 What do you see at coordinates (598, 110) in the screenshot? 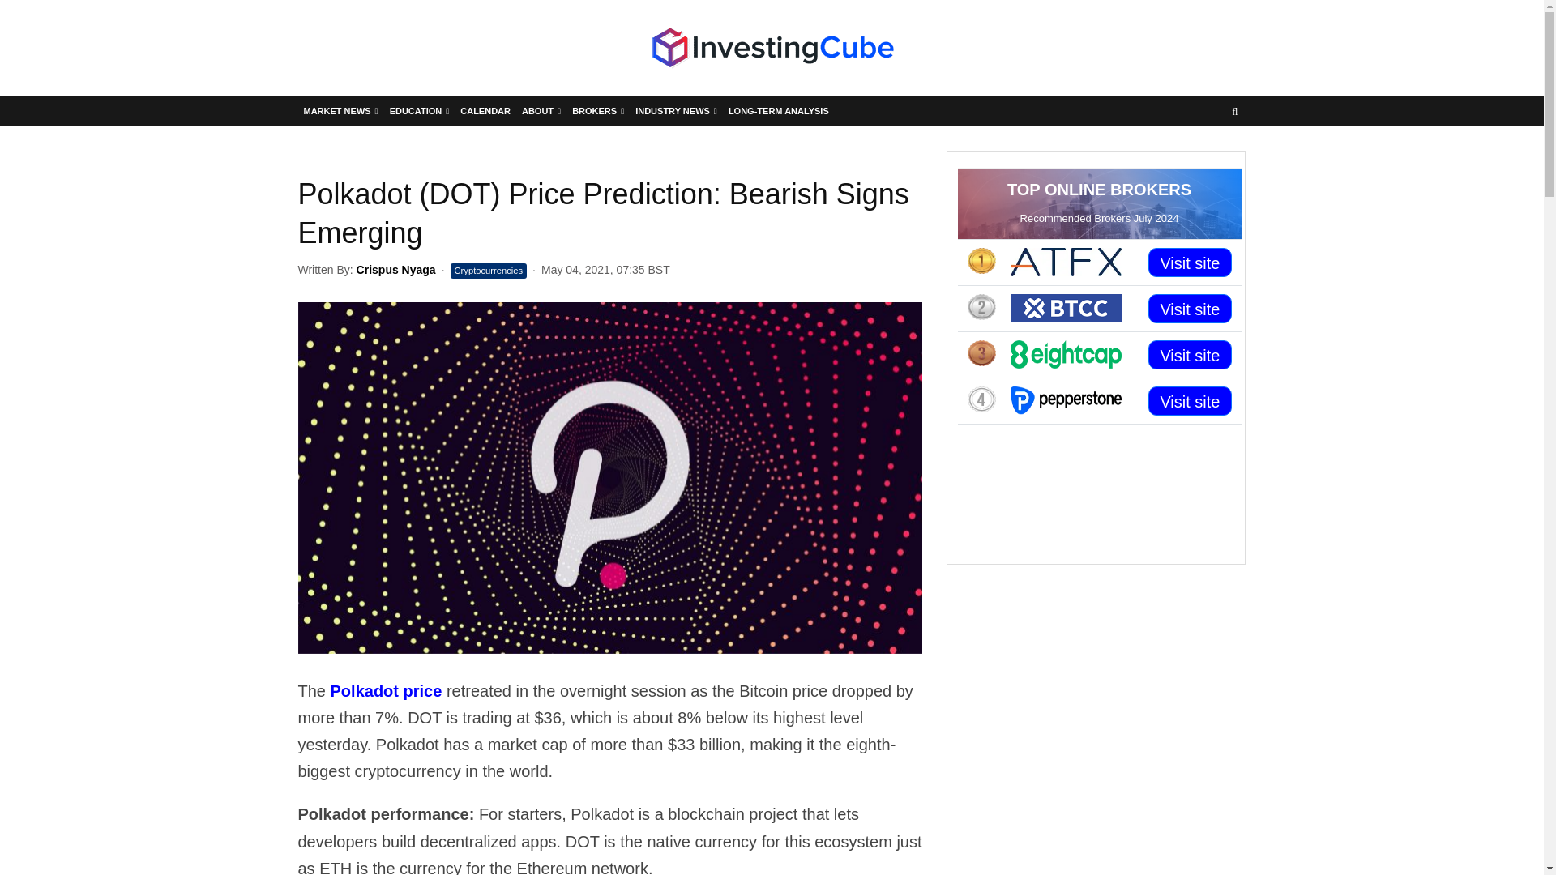
I see `BROKERS` at bounding box center [598, 110].